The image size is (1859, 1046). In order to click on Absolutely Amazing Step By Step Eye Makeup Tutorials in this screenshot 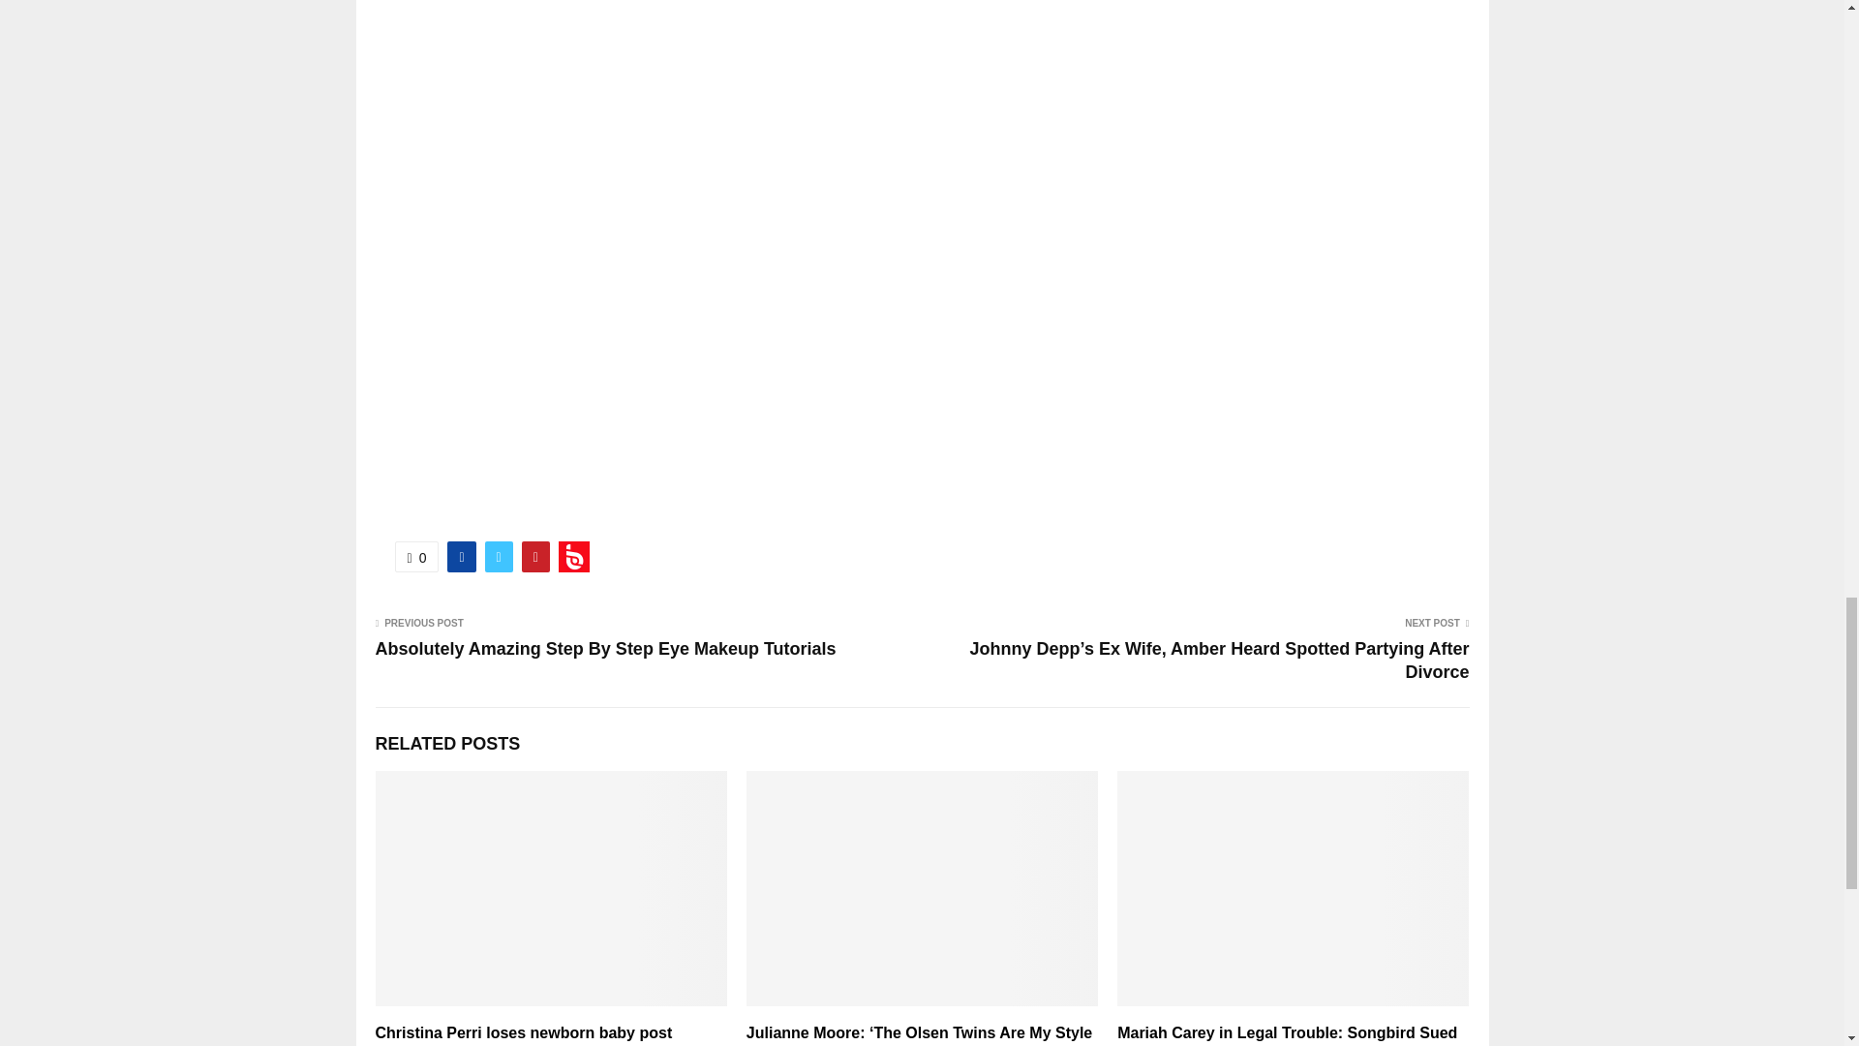, I will do `click(606, 649)`.